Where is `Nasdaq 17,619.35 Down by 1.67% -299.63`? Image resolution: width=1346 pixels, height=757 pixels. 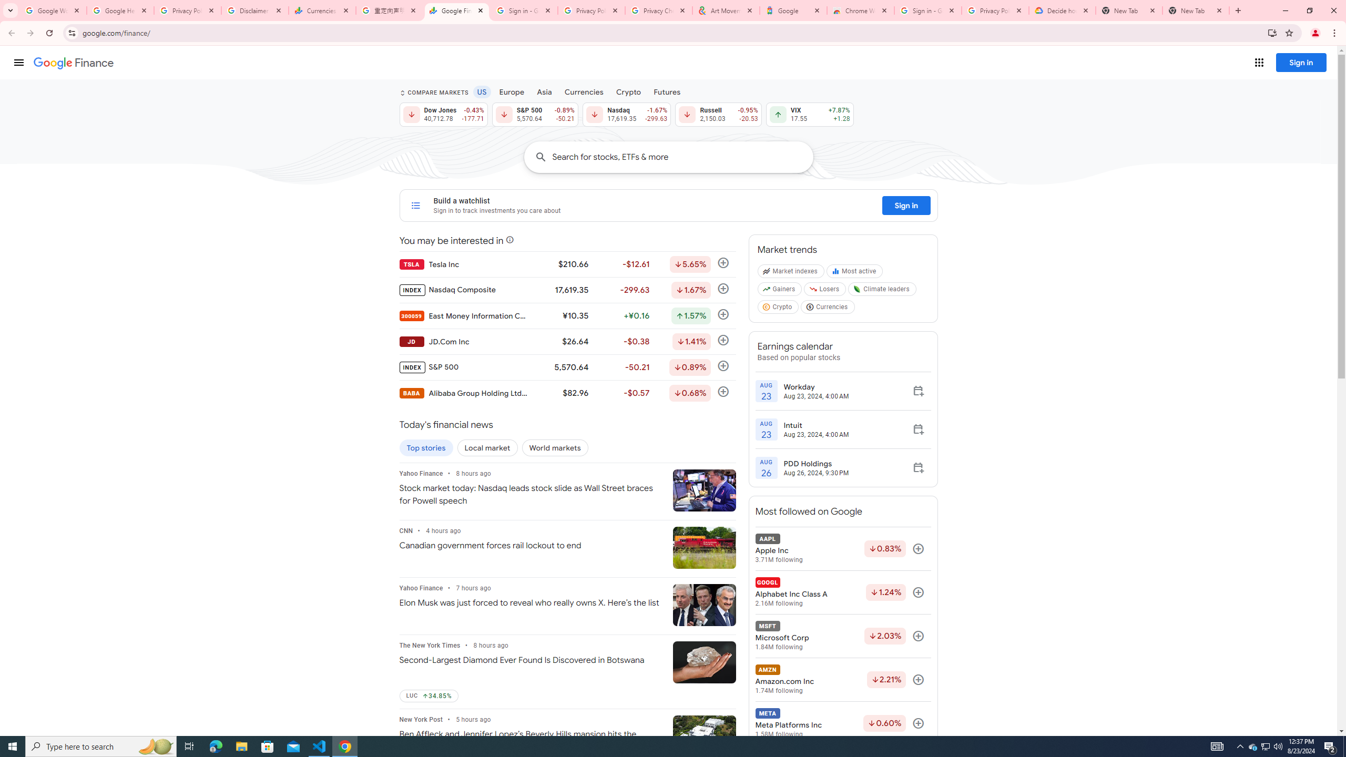 Nasdaq 17,619.35 Down by 1.67% -299.63 is located at coordinates (627, 114).